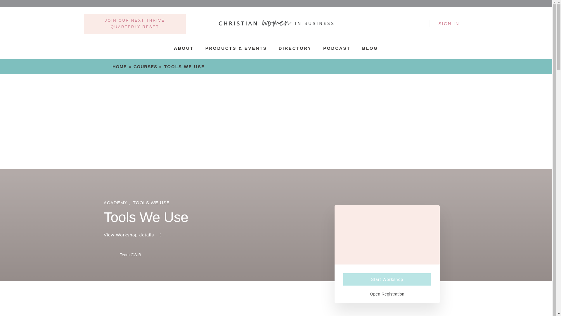  Describe the element at coordinates (122, 255) in the screenshot. I see `Team CWIB` at that location.